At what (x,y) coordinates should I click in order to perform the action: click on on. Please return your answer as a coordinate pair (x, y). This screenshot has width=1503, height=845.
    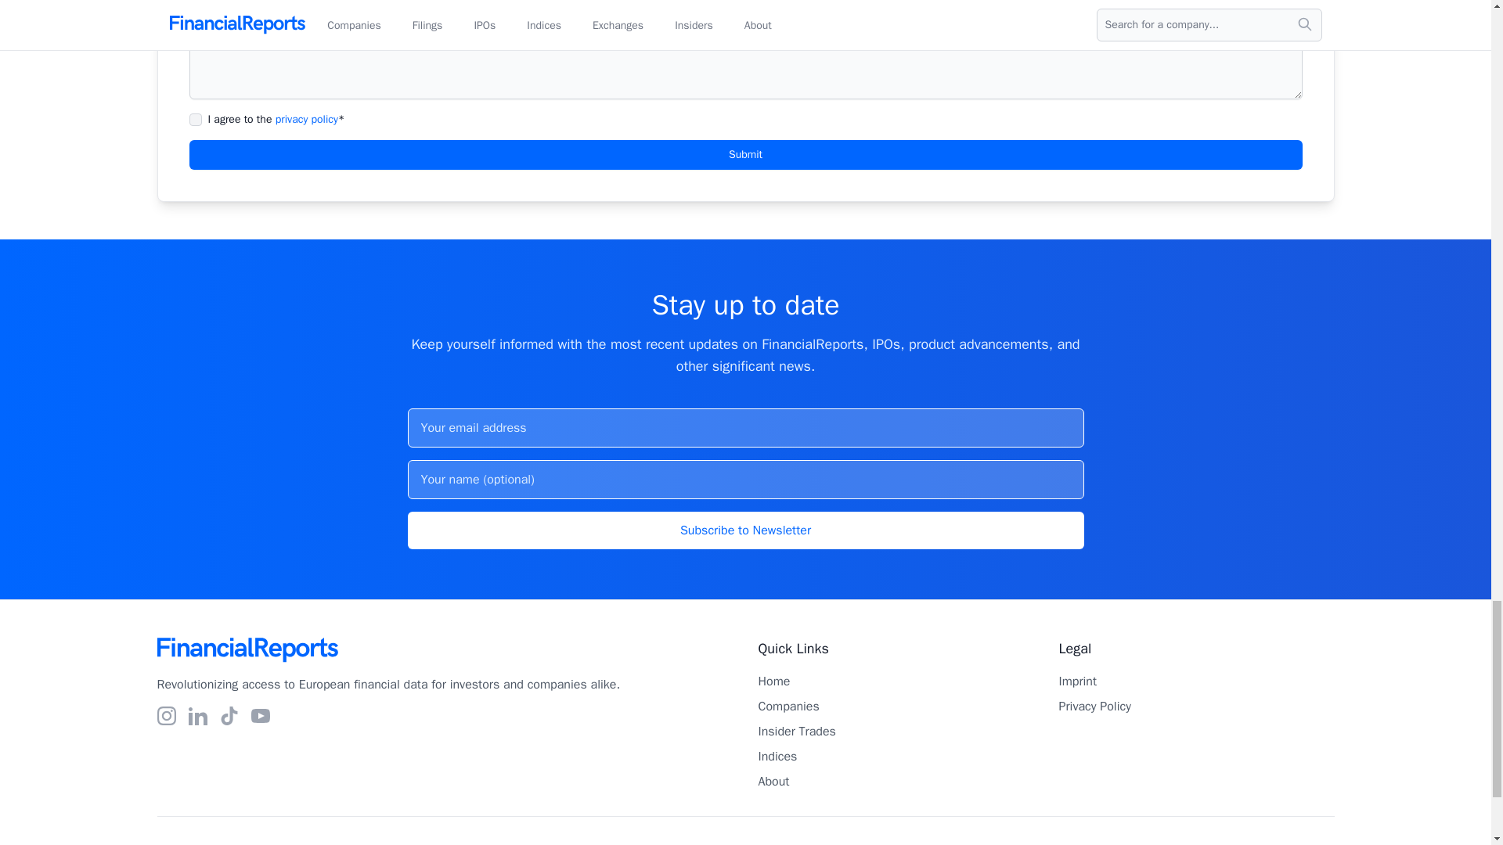
    Looking at the image, I should click on (195, 119).